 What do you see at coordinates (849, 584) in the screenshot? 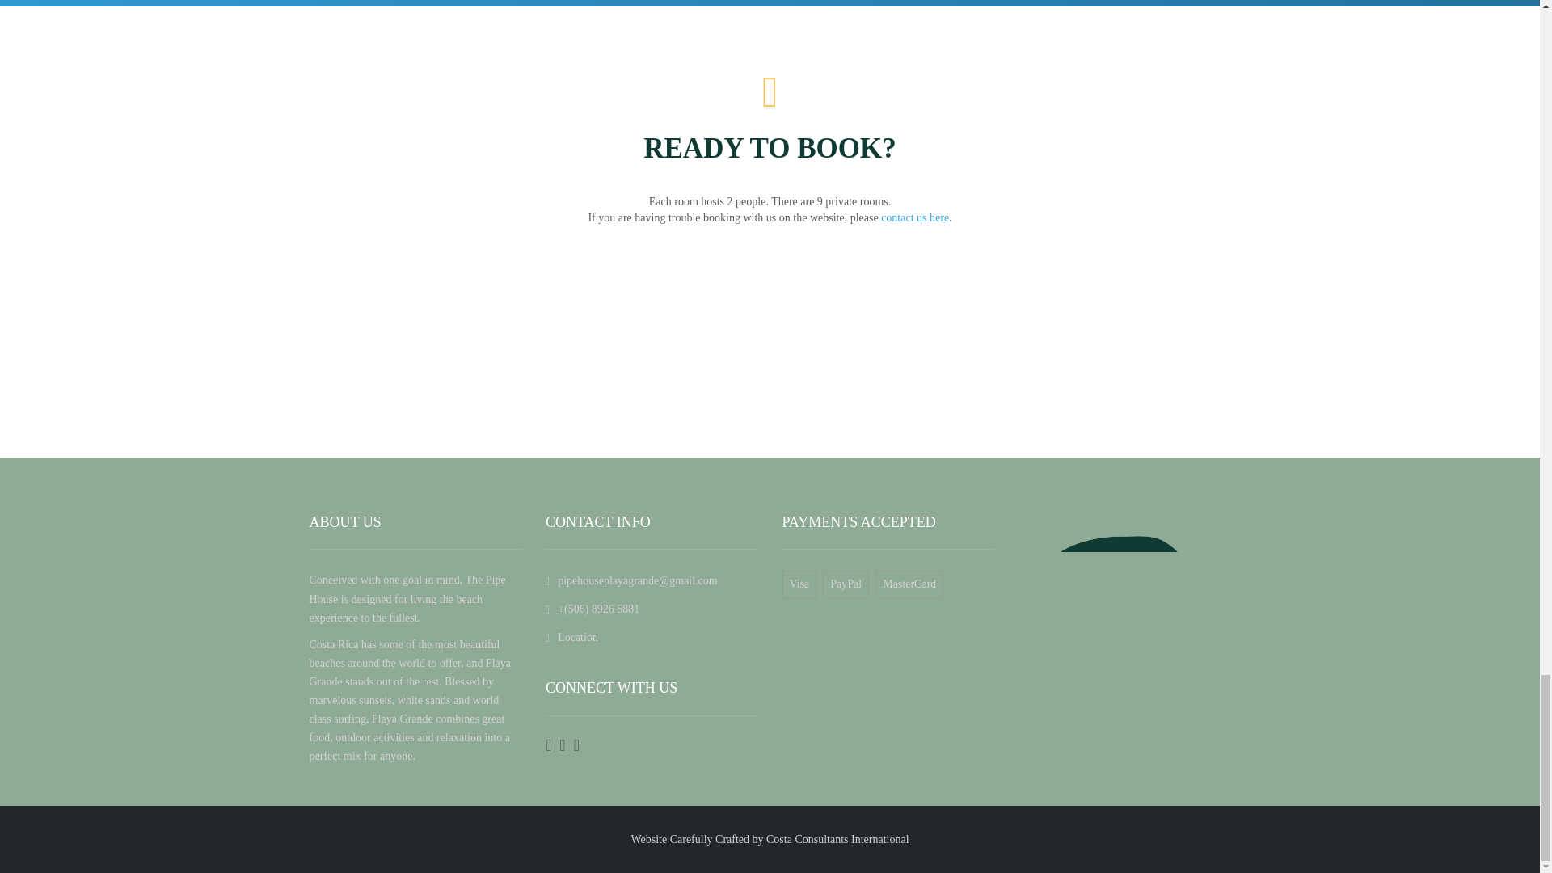
I see `PayPal` at bounding box center [849, 584].